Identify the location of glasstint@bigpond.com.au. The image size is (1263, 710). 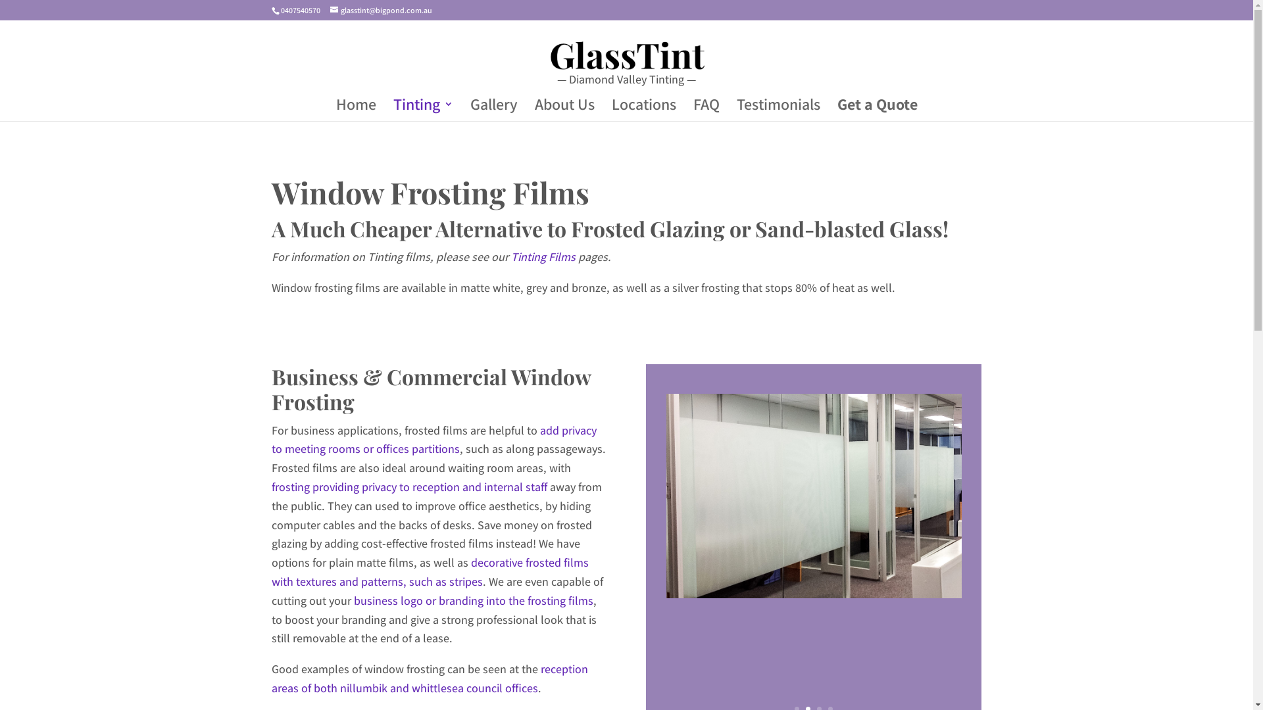
(382, 11).